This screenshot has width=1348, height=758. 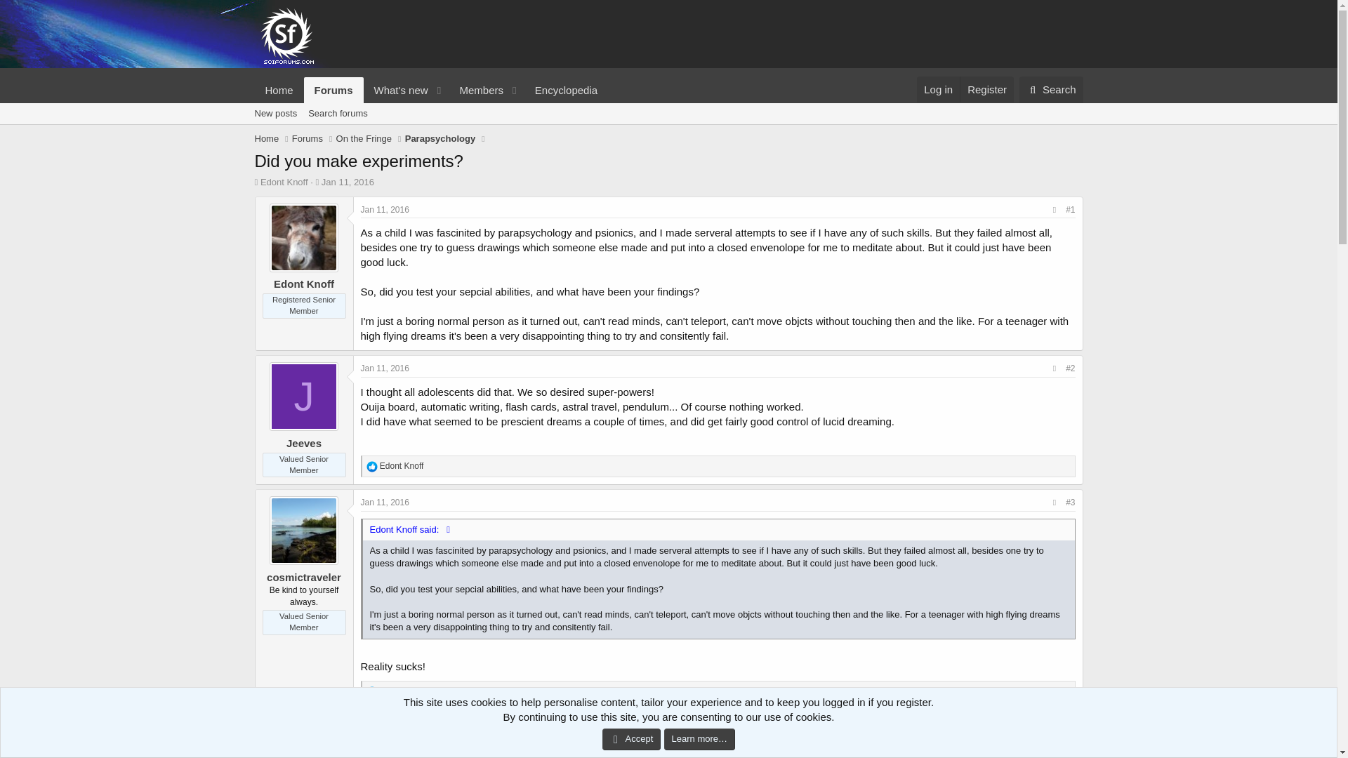 I want to click on Jan 11, 2016 at 3:38 PM, so click(x=385, y=368).